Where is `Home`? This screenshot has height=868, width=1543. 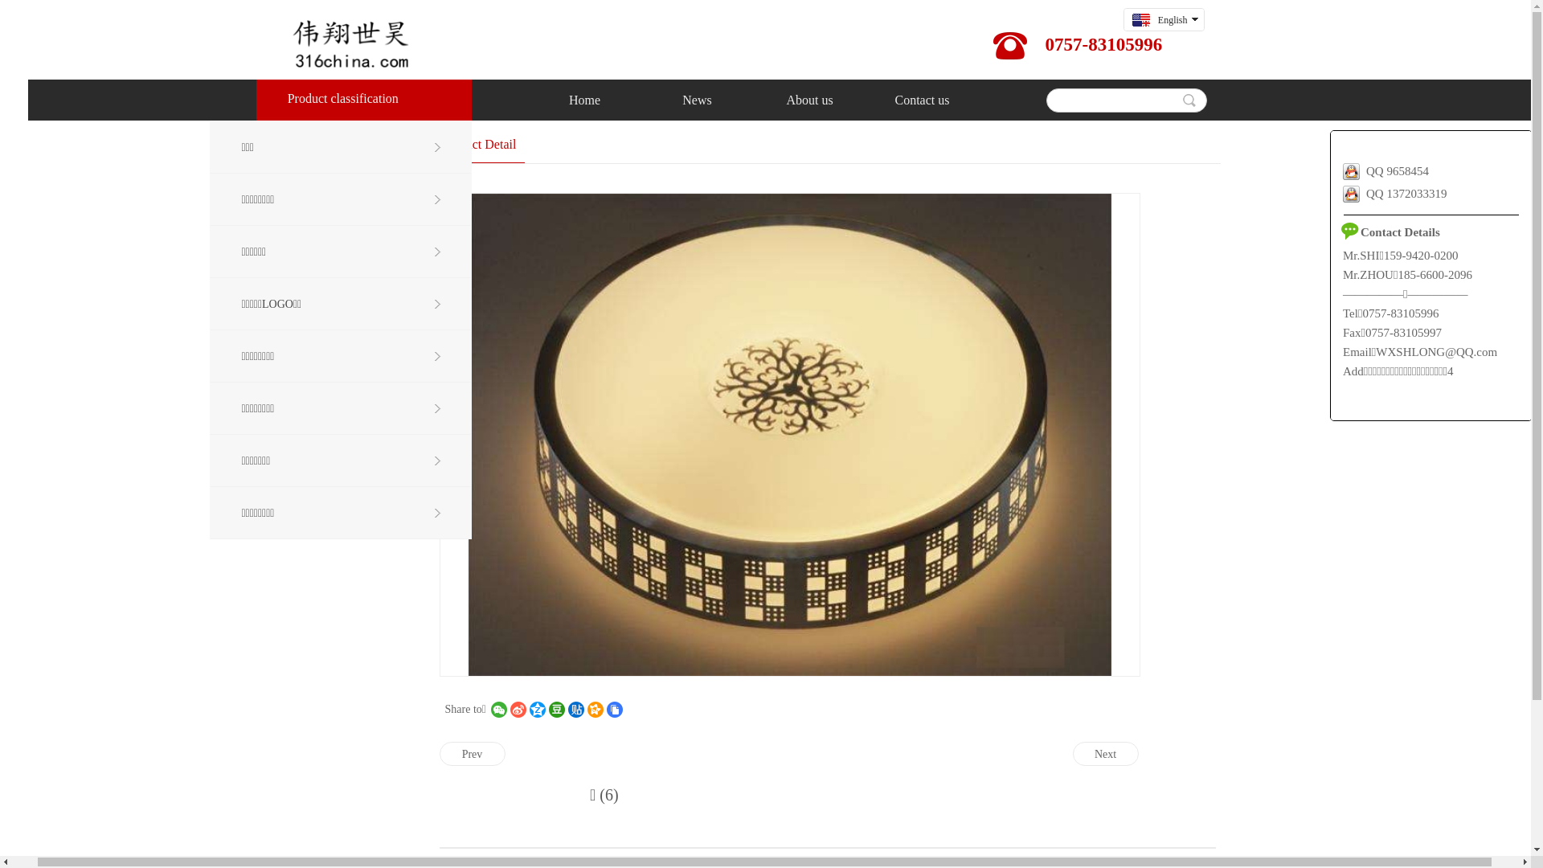
Home is located at coordinates (612, 100).